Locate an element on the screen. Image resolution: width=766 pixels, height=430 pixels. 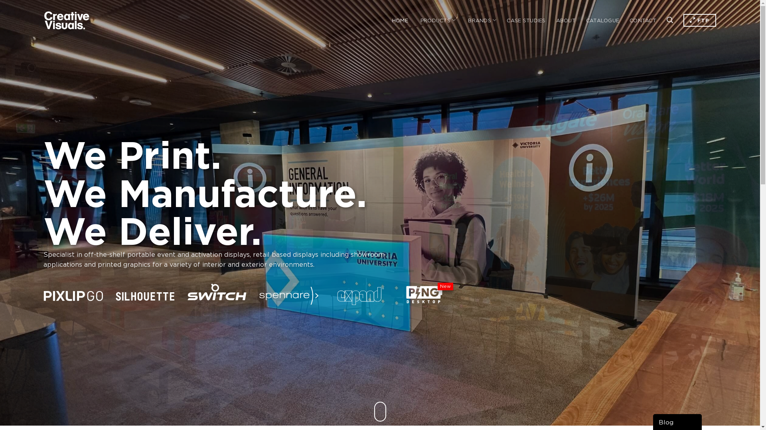
ABOUT is located at coordinates (566, 20).